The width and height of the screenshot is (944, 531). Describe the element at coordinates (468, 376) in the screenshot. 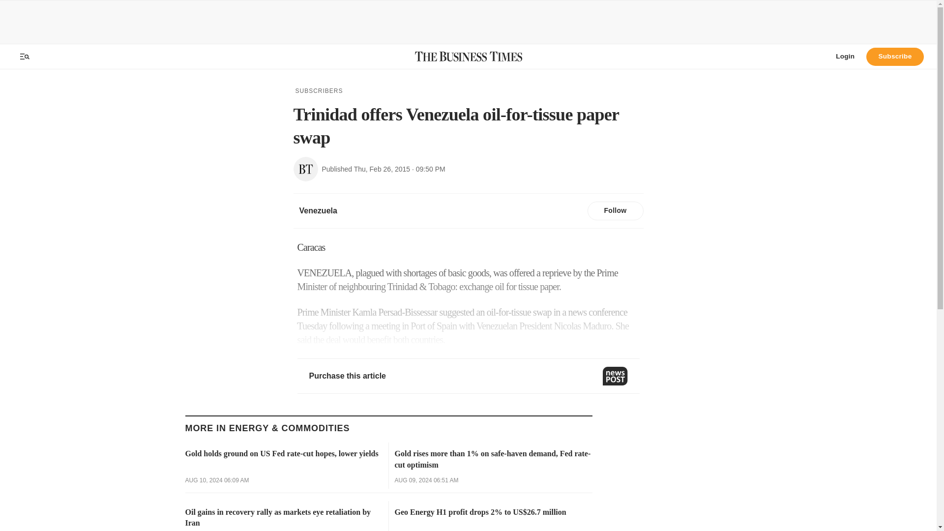

I see `Purchase this article` at that location.